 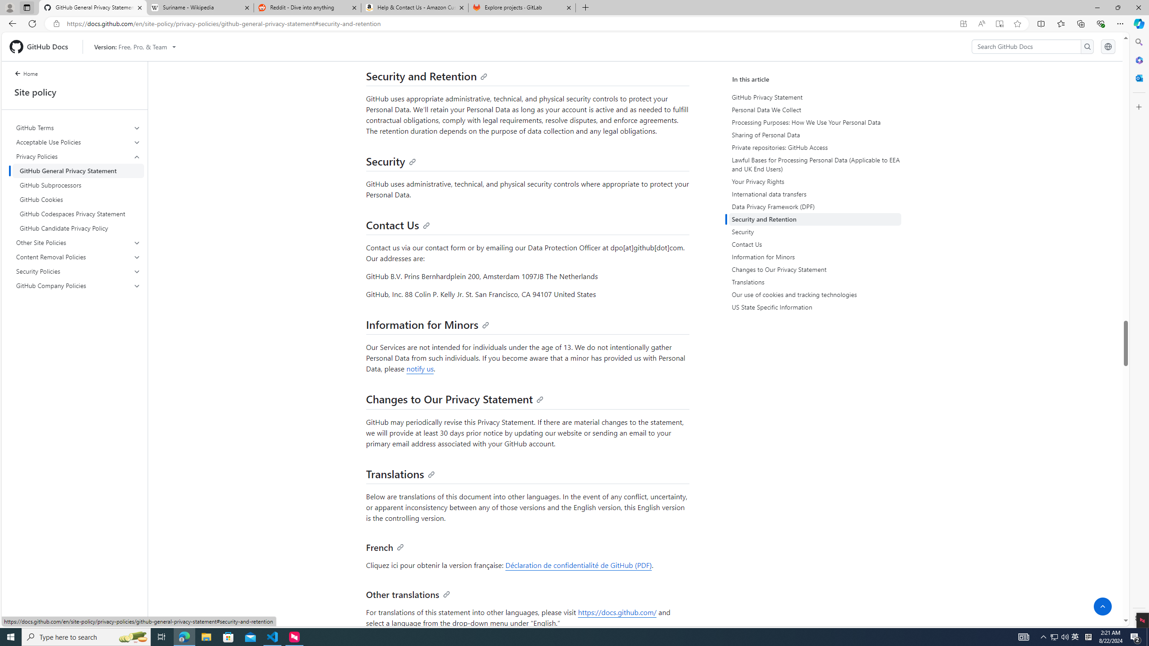 What do you see at coordinates (815, 122) in the screenshot?
I see `Processing Purposes: How We Use Your Personal Data` at bounding box center [815, 122].